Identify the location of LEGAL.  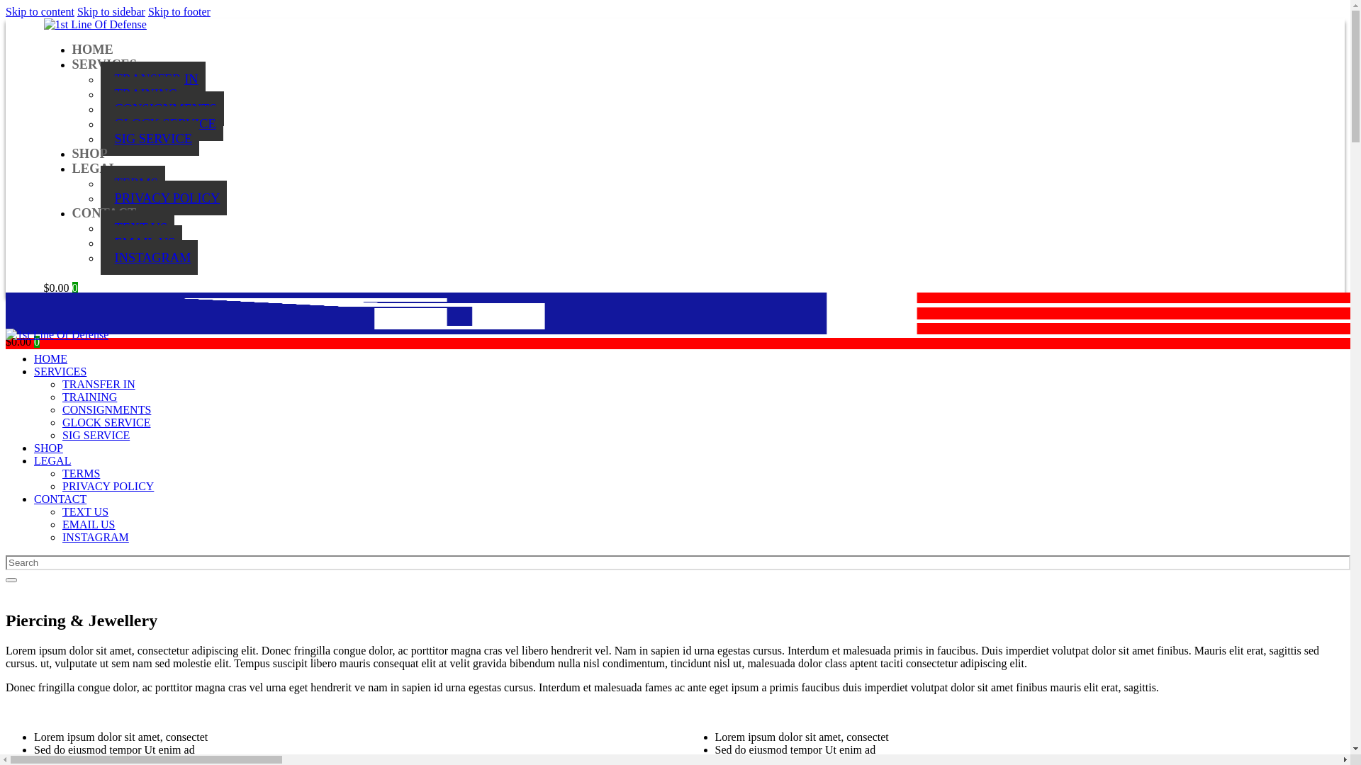
(52, 460).